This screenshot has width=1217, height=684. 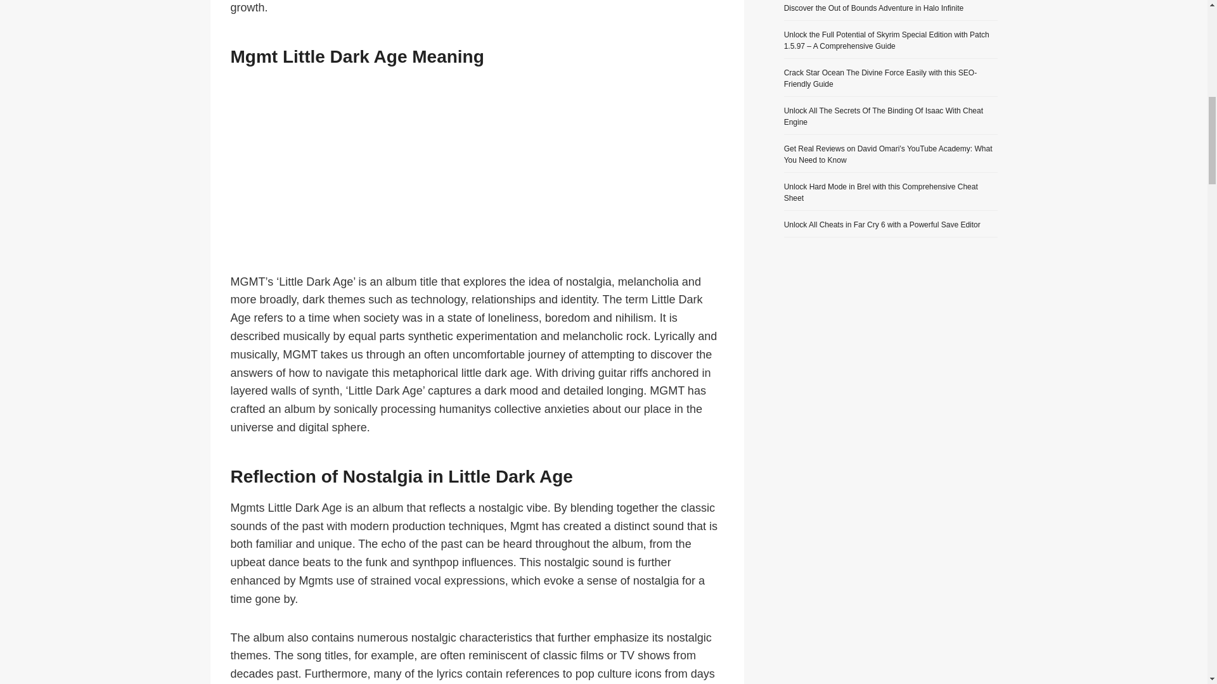 I want to click on Unlock Hard Mode in Brel with this Comprehensive Cheat Sheet, so click(x=881, y=193).